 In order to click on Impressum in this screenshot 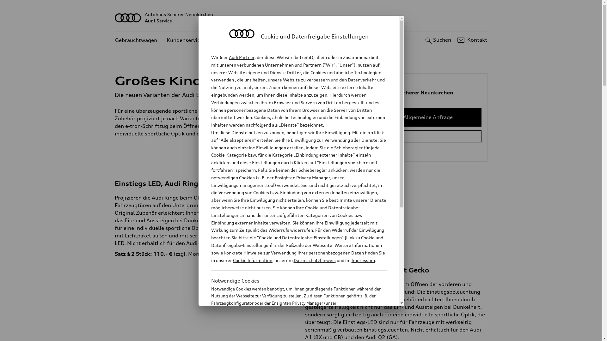, I will do `click(363, 260)`.